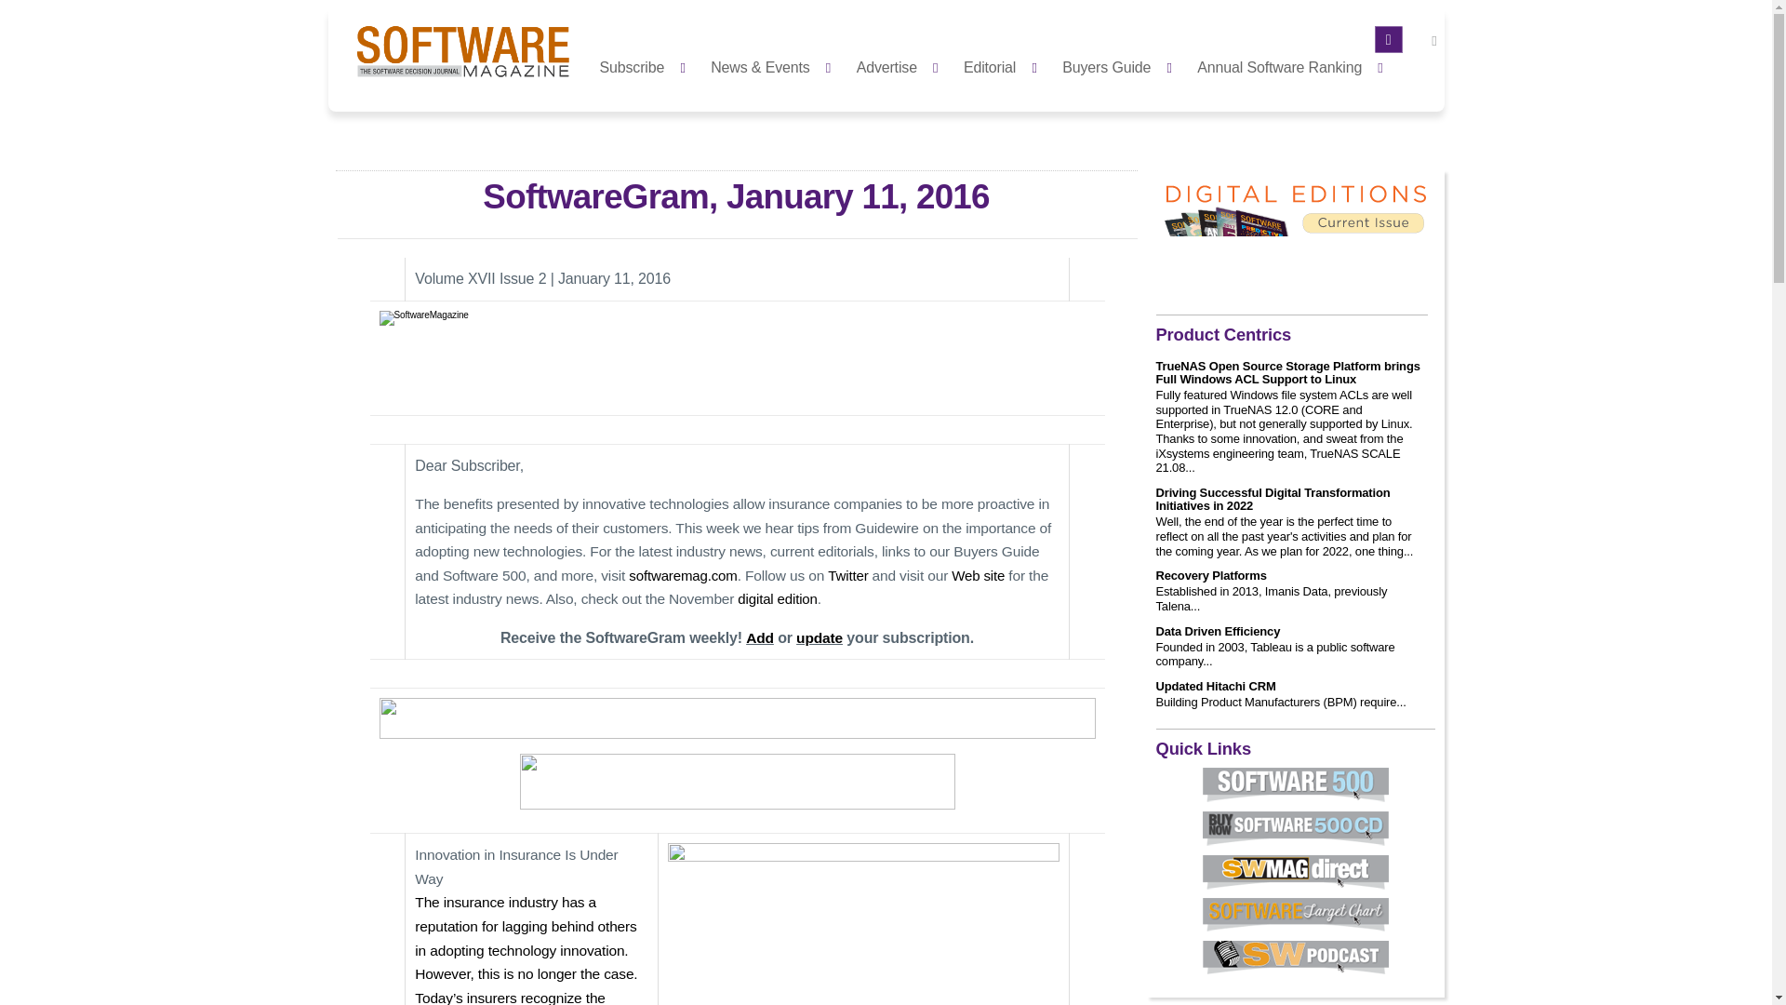 The image size is (1786, 1005). What do you see at coordinates (980, 575) in the screenshot?
I see `Web site` at bounding box center [980, 575].